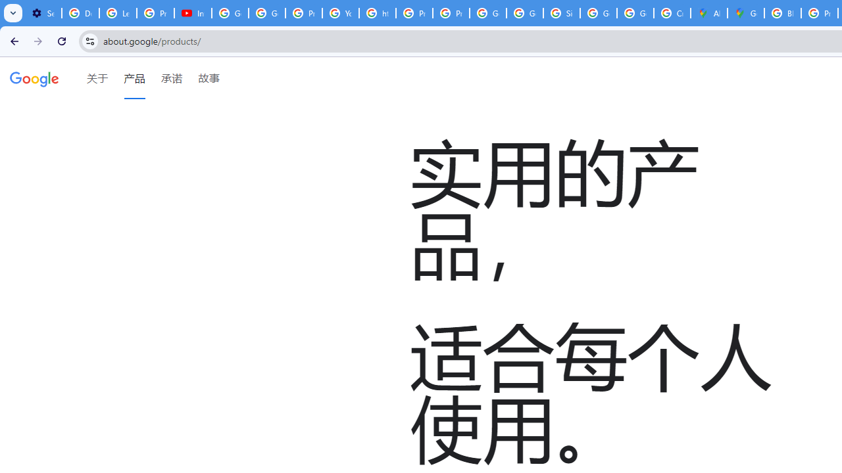  I want to click on YouTube, so click(341, 13).